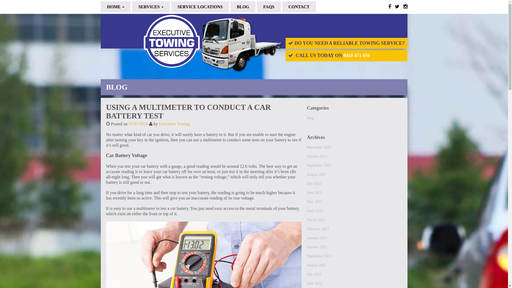  I want to click on March 2023, so click(355, 222).